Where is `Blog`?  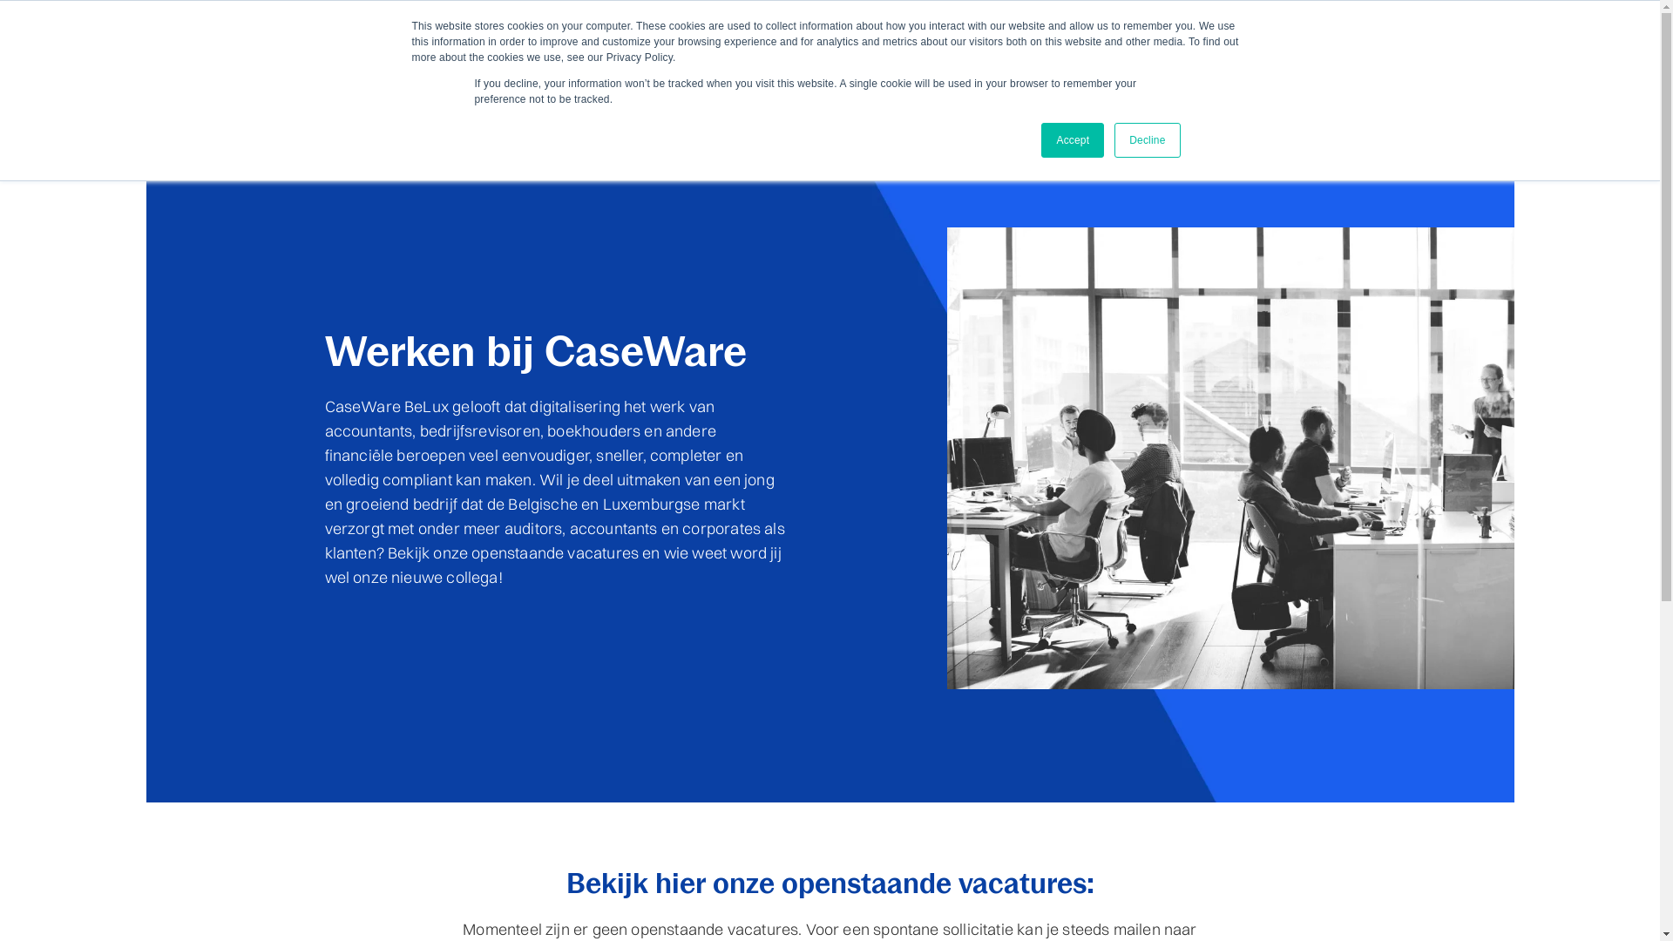
Blog is located at coordinates (1080, 17).